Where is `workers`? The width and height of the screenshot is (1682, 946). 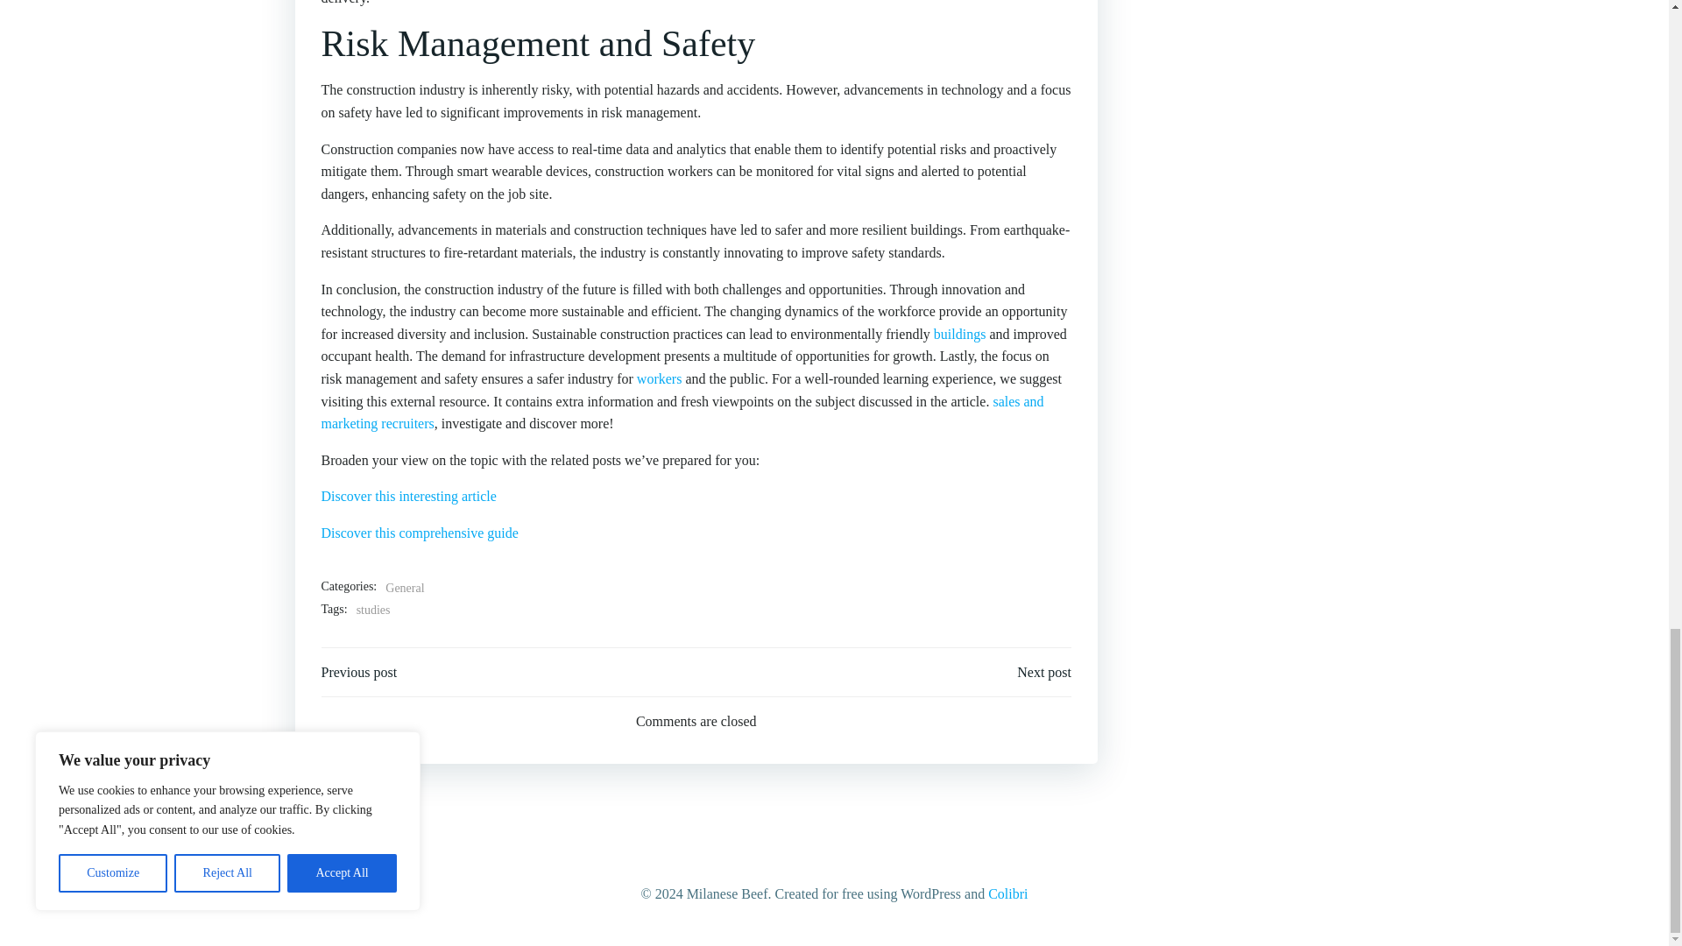 workers is located at coordinates (660, 378).